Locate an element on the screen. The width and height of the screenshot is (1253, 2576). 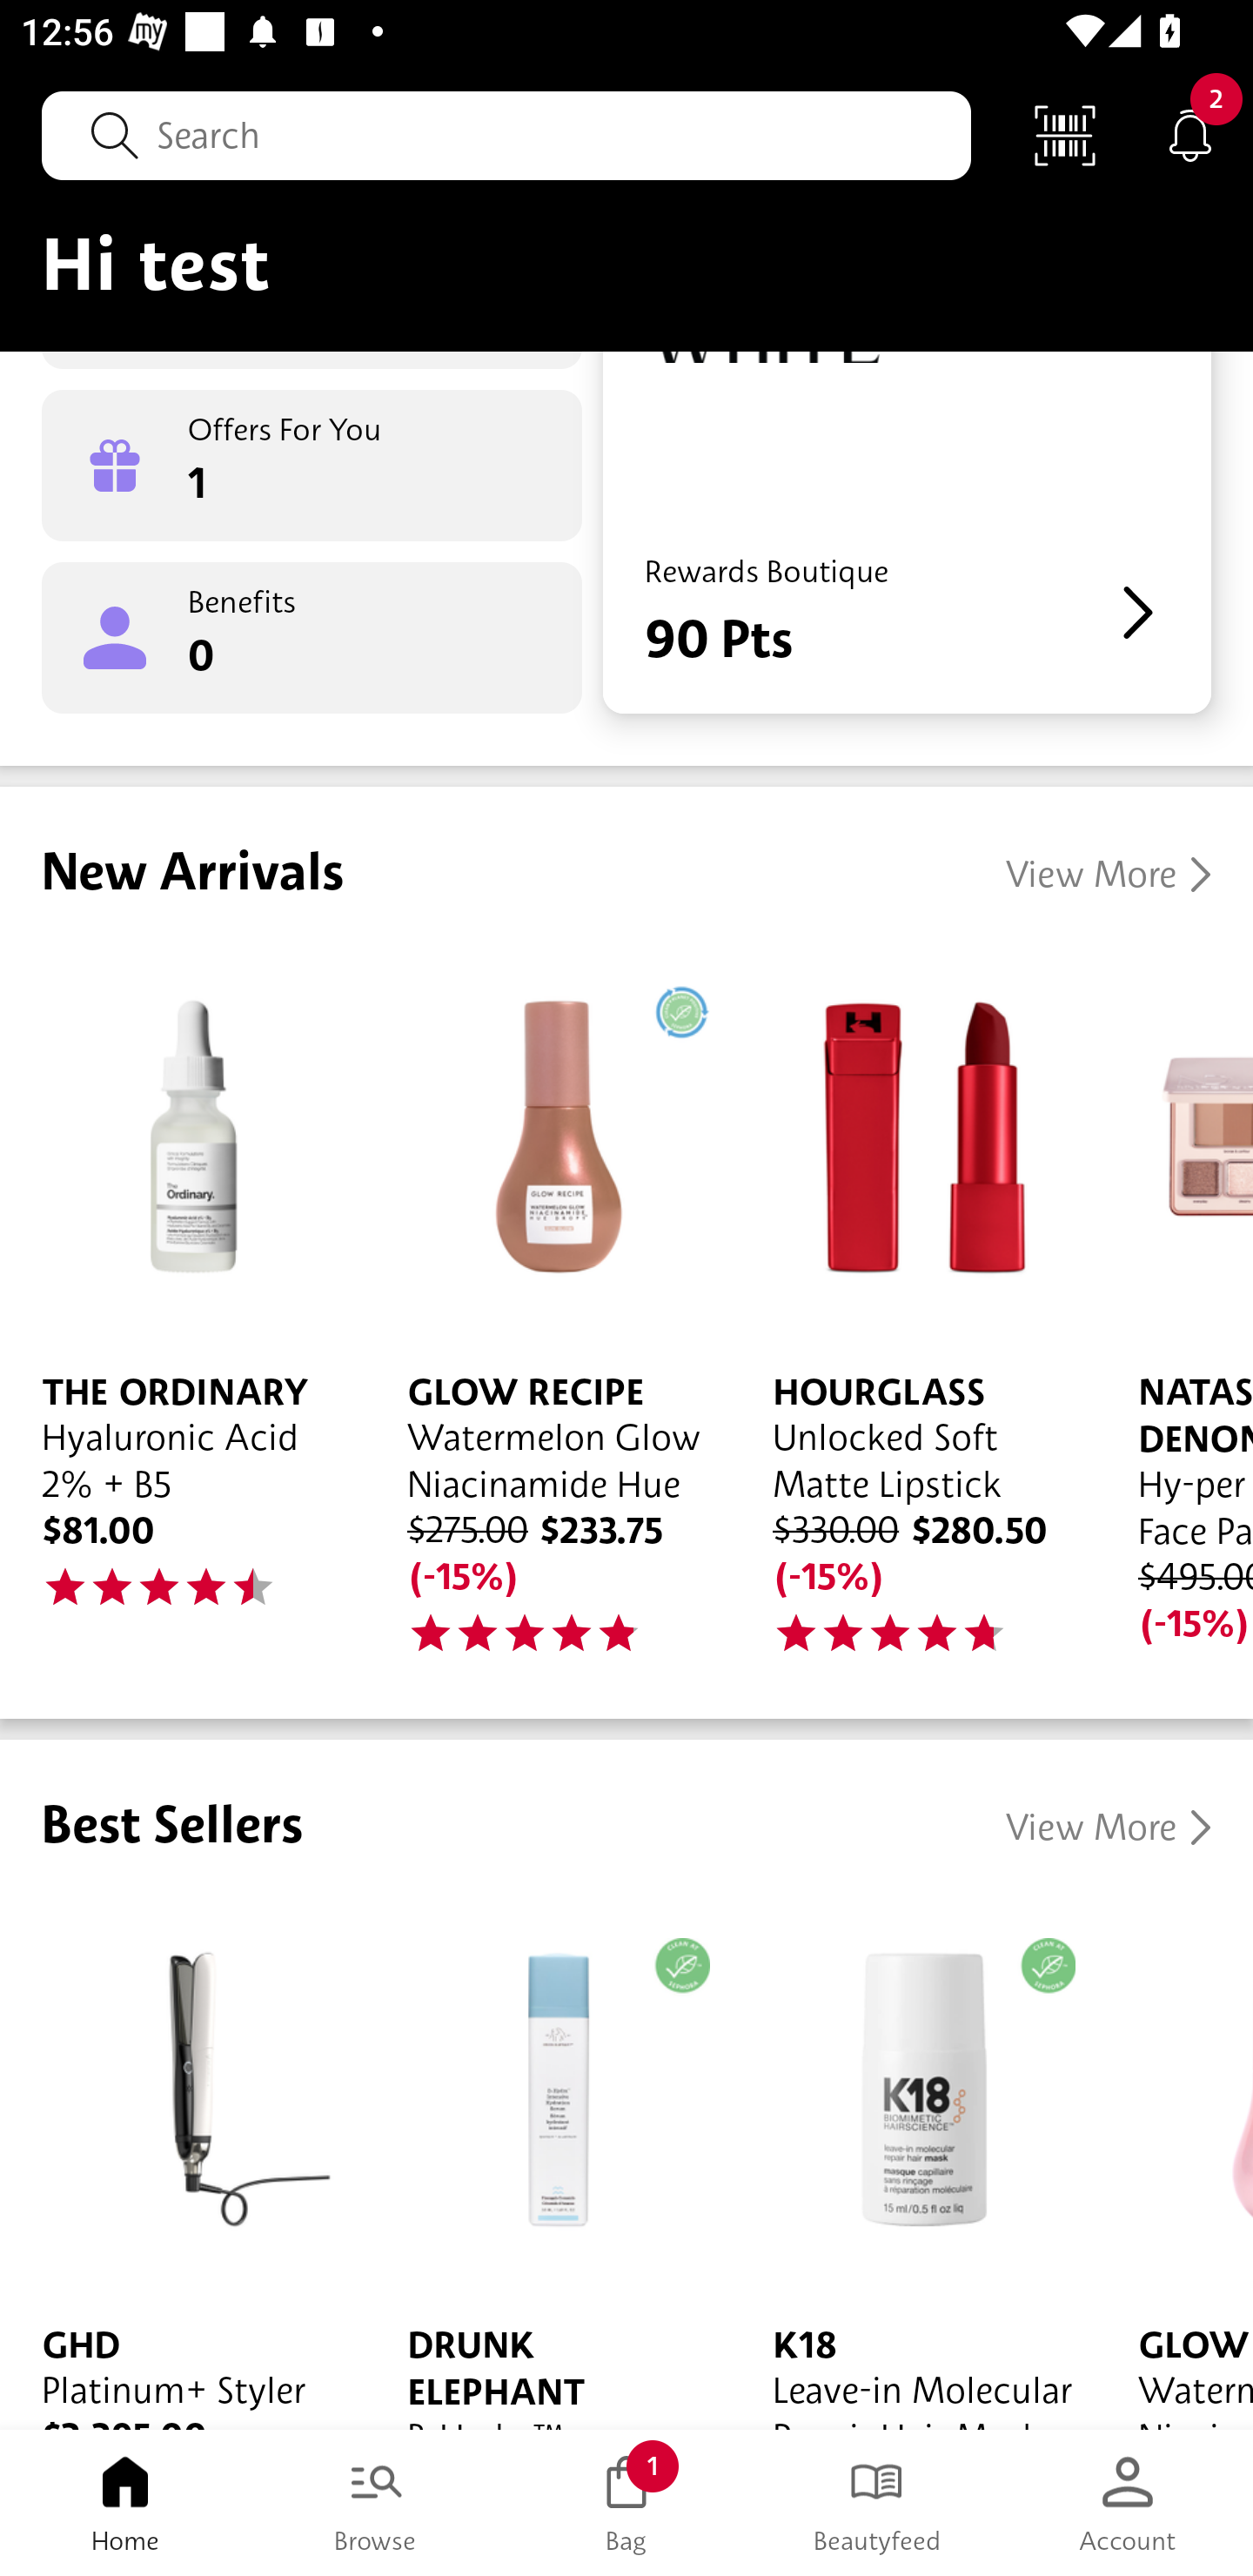
Rewards Boutique 90 Pts is located at coordinates (907, 531).